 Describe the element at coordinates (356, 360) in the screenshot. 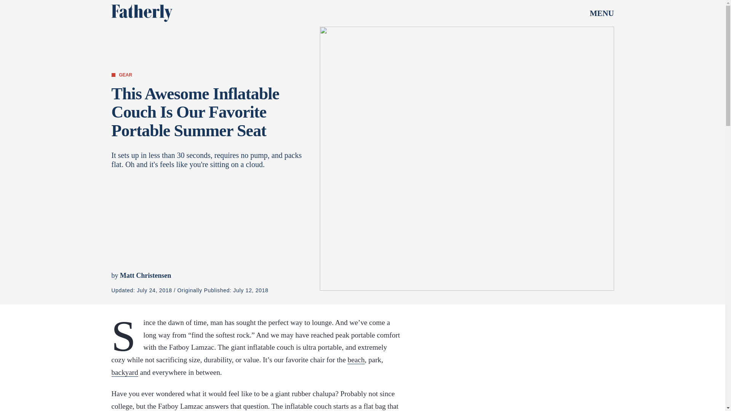

I see `beach` at that location.